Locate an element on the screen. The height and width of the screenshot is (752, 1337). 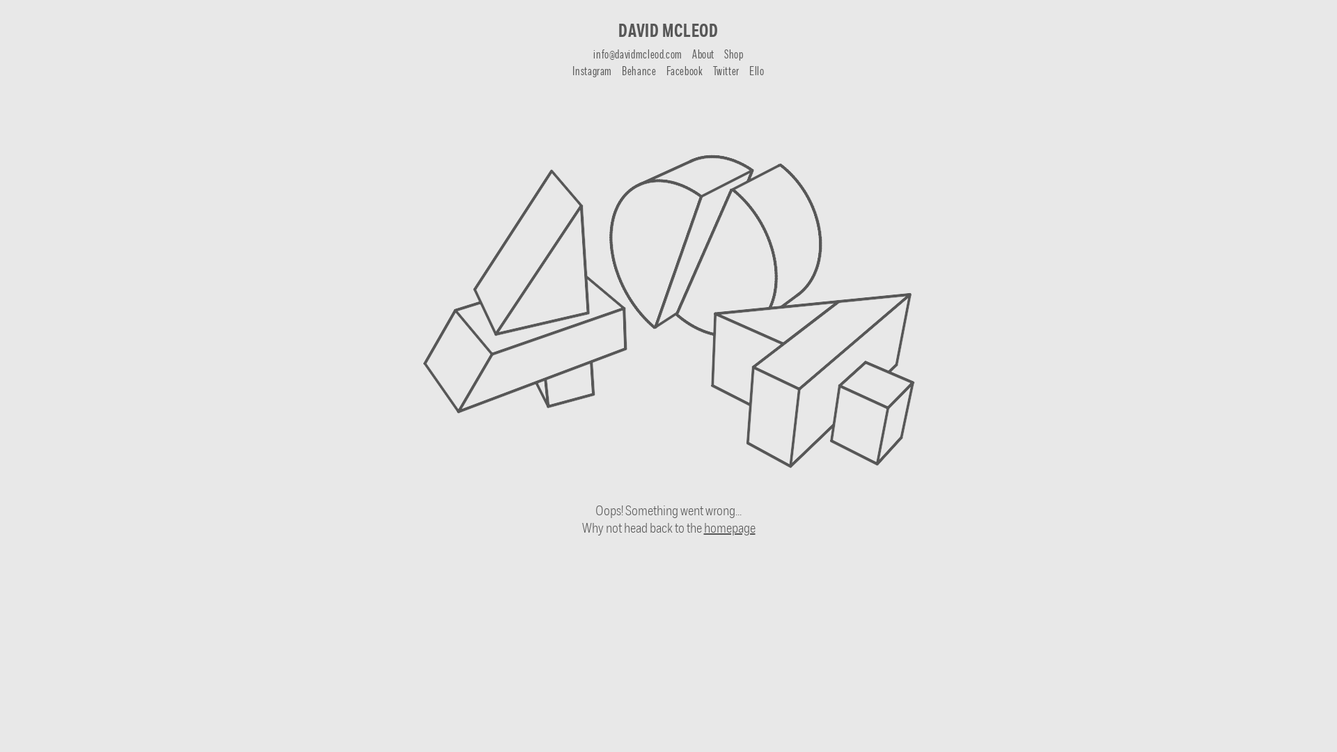
About is located at coordinates (703, 56).